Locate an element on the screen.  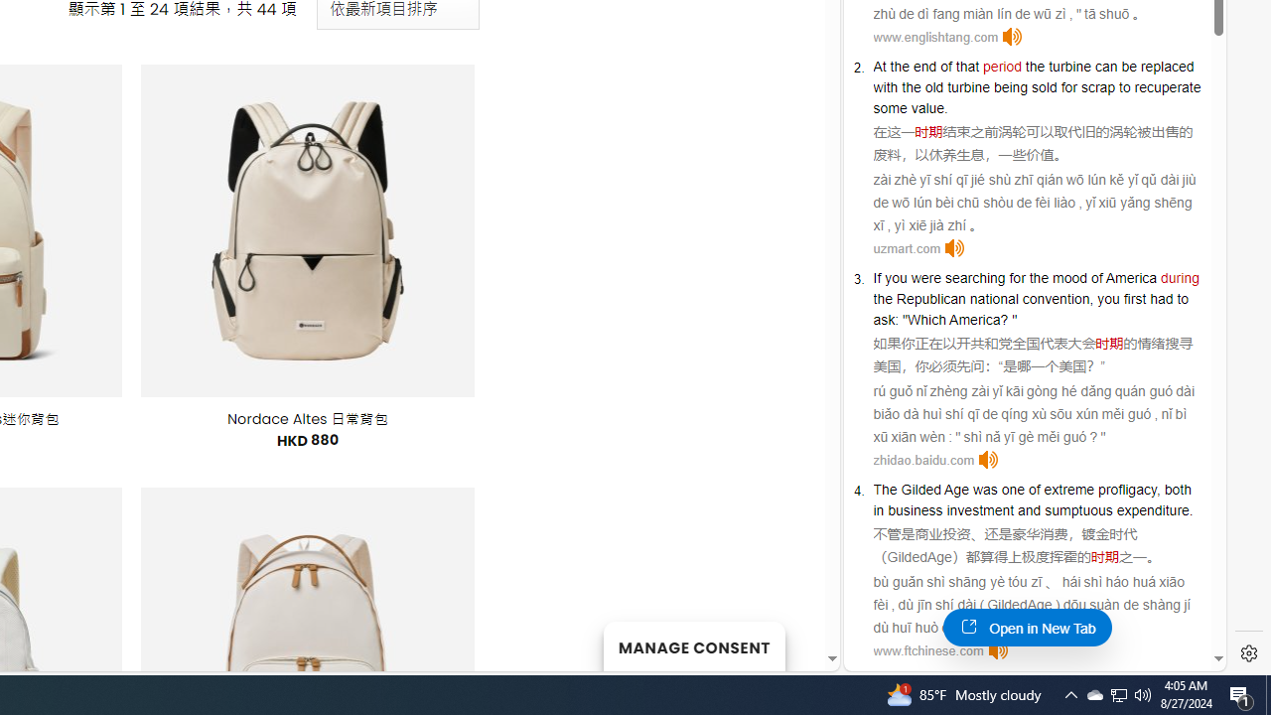
business is located at coordinates (915, 510).